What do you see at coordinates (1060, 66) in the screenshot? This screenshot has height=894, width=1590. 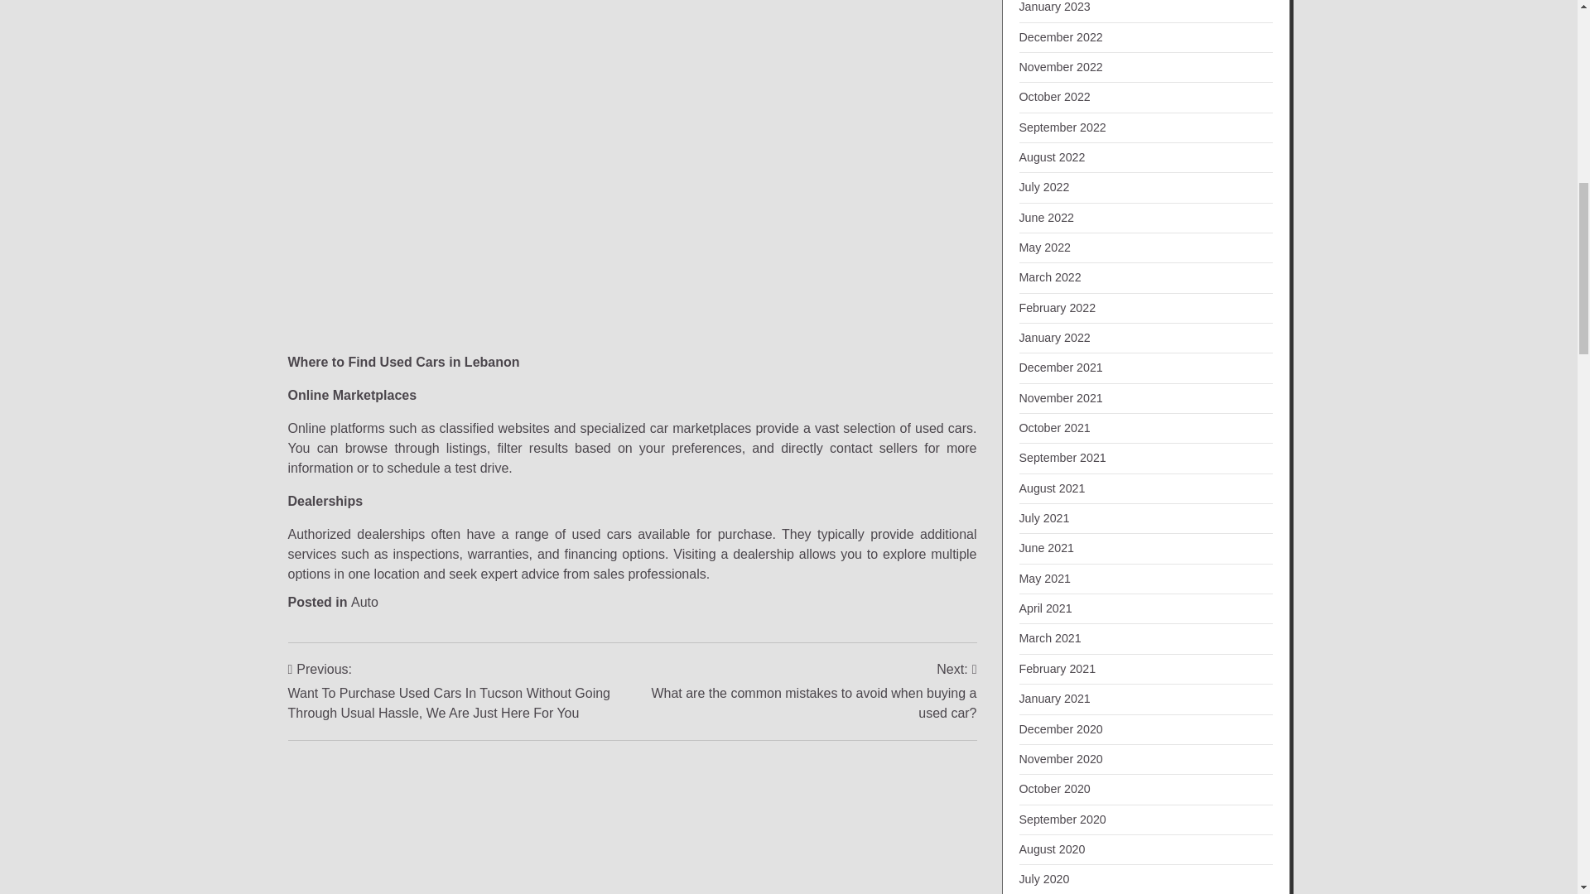 I see `November 2022` at bounding box center [1060, 66].